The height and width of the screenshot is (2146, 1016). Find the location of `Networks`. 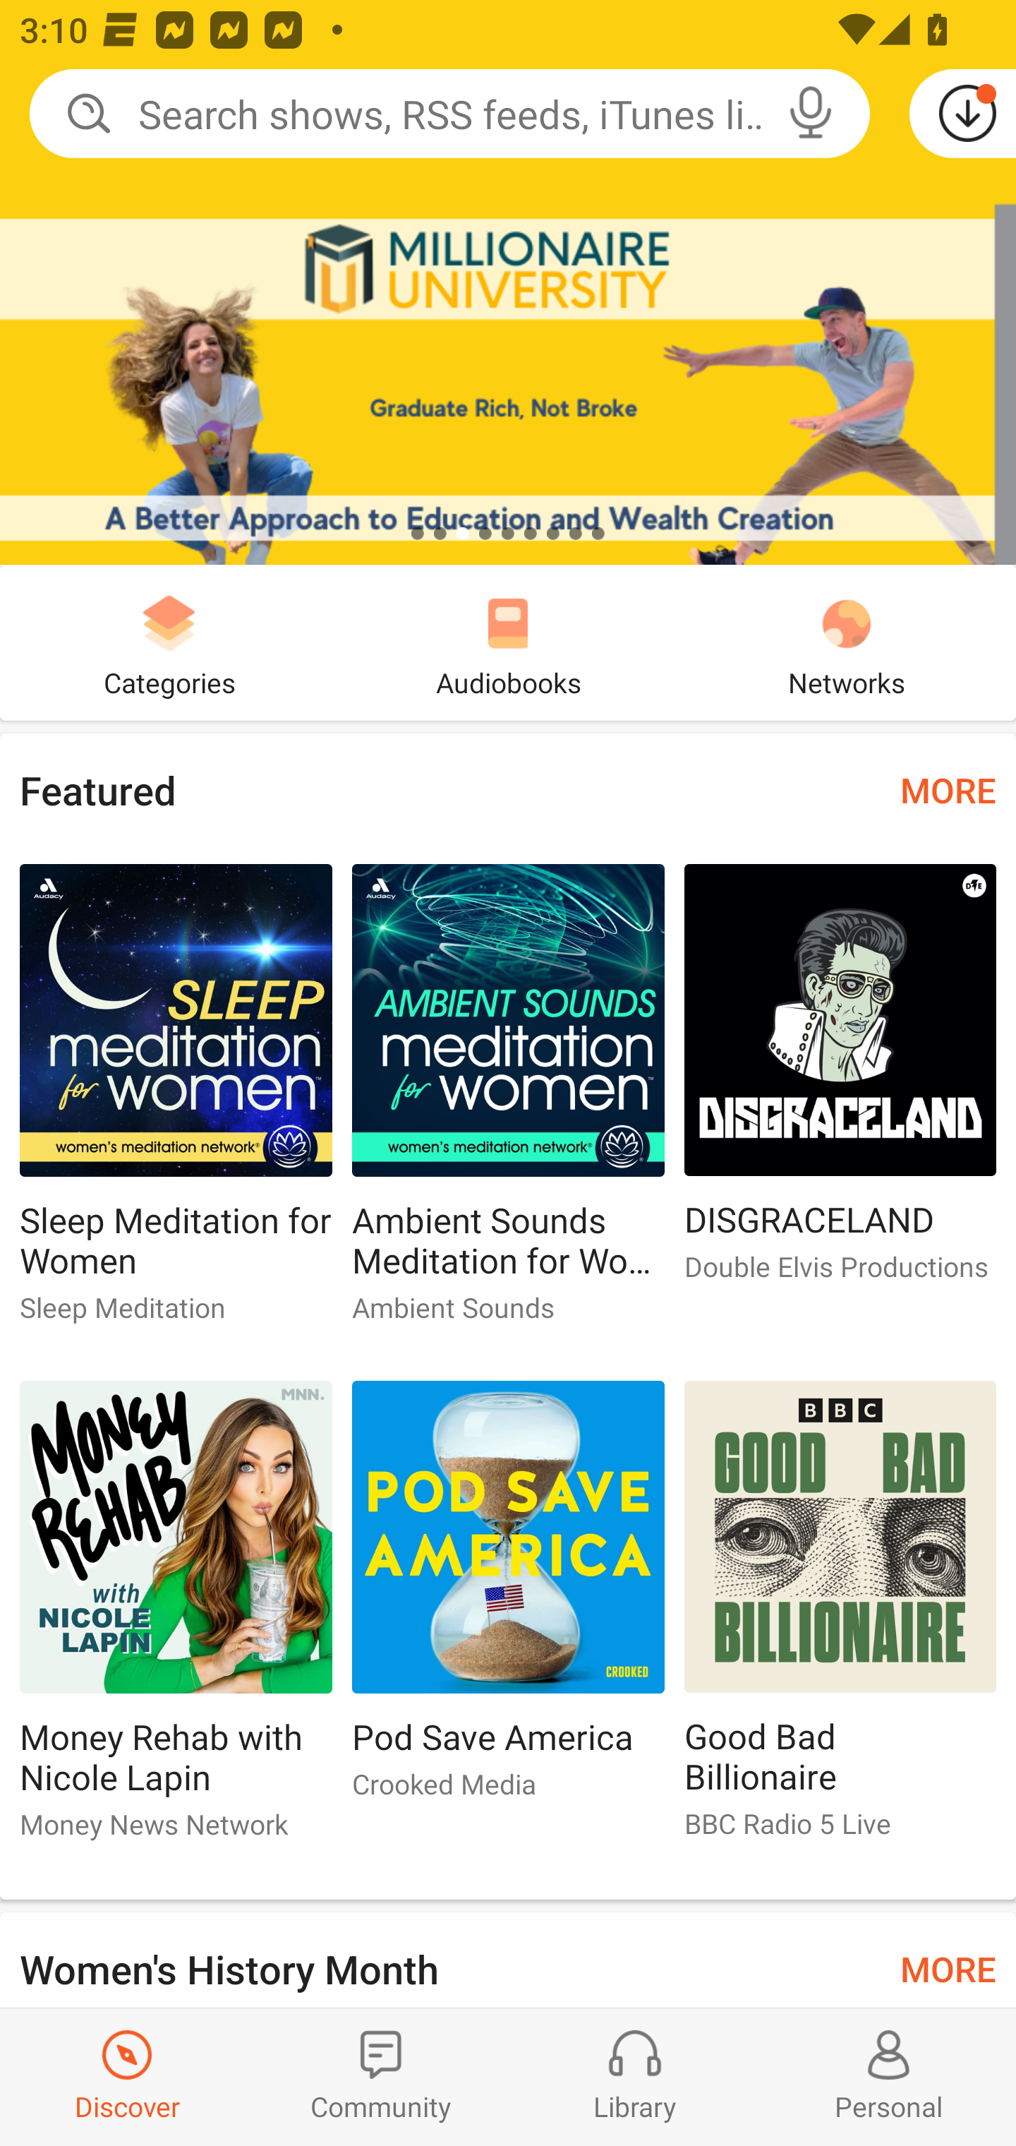

Networks is located at coordinates (847, 642).